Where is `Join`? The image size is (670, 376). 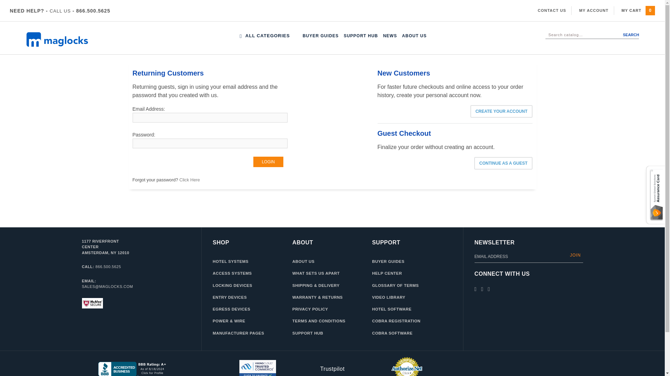 Join is located at coordinates (575, 255).